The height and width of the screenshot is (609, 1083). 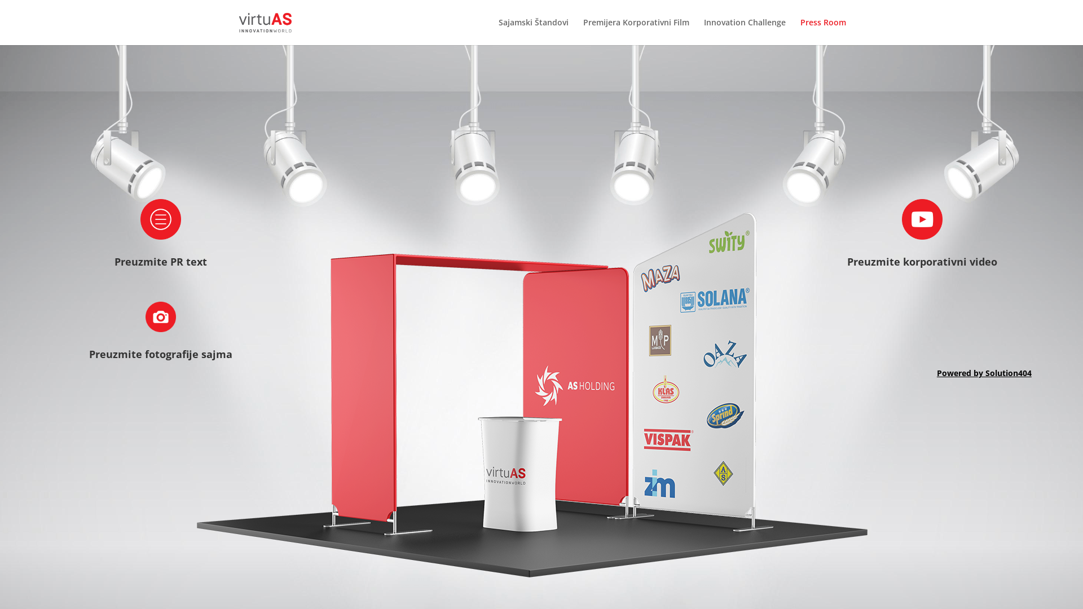 I want to click on Innovation Challenge, so click(x=745, y=32).